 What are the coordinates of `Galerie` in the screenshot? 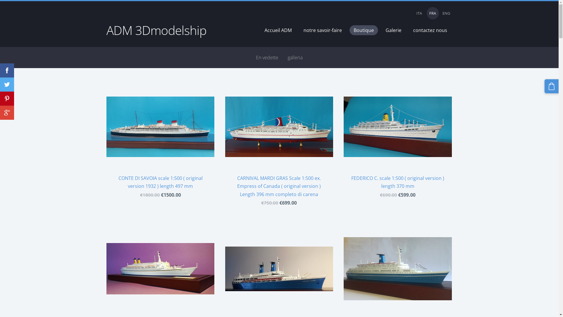 It's located at (393, 30).